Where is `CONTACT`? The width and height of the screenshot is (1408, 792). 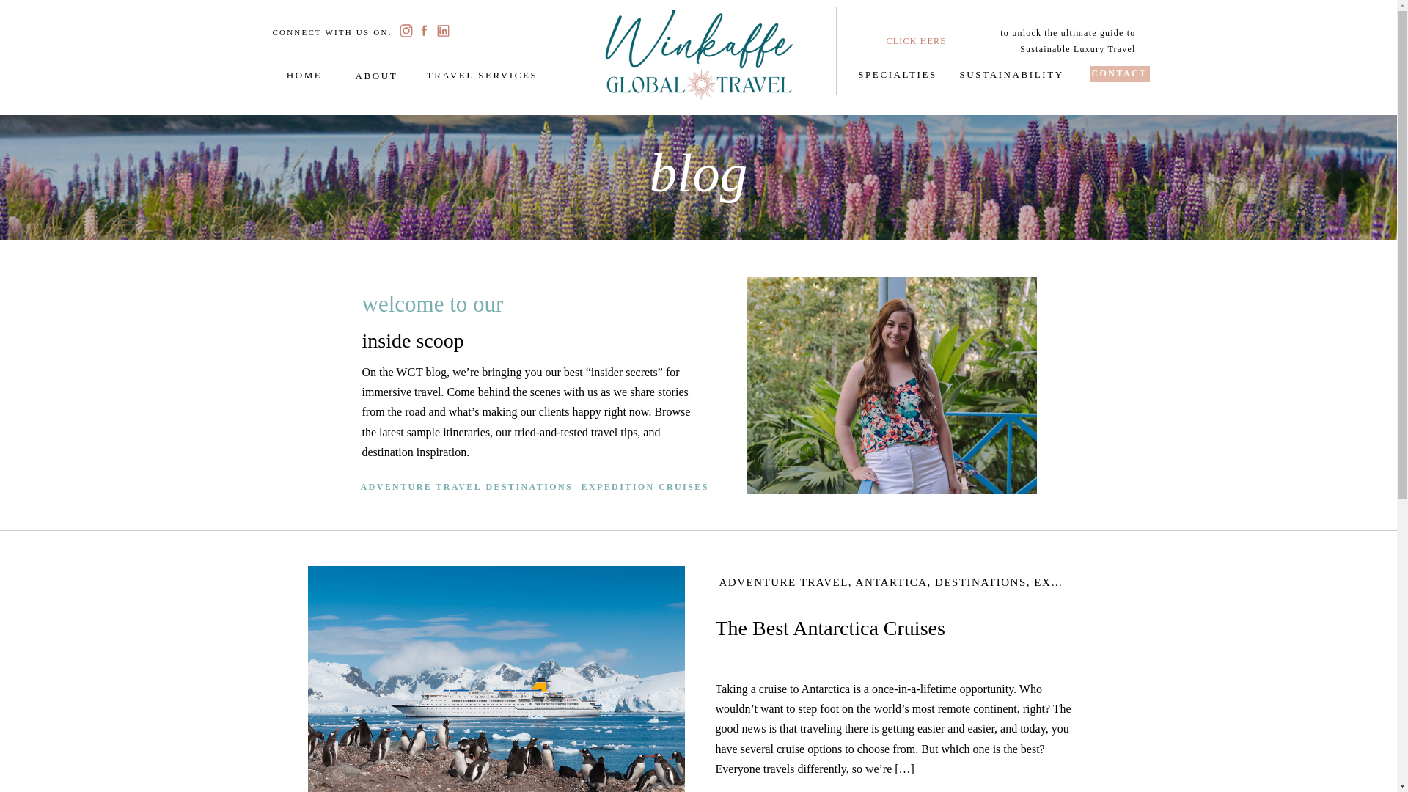 CONTACT is located at coordinates (1120, 71).